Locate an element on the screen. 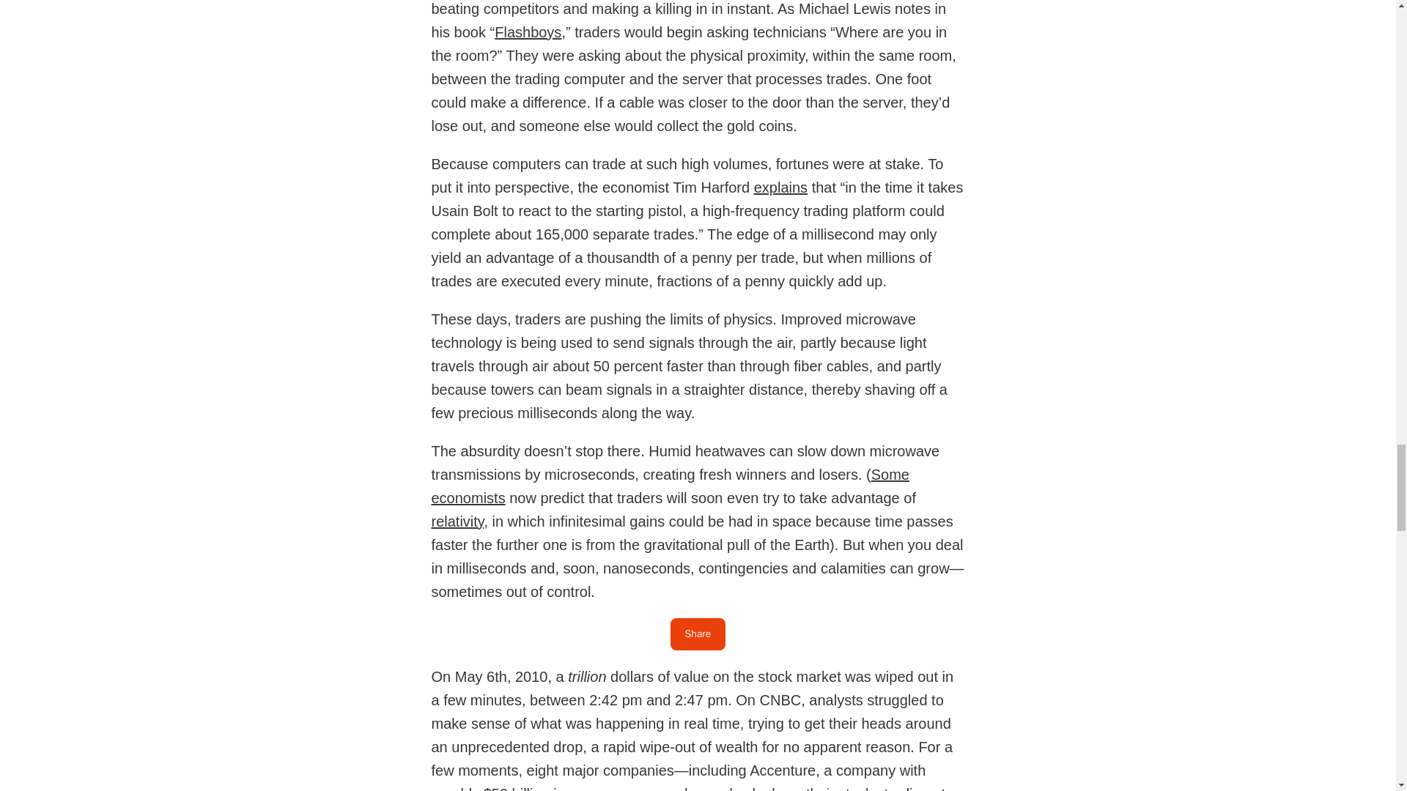 This screenshot has width=1407, height=791. Share is located at coordinates (698, 634).